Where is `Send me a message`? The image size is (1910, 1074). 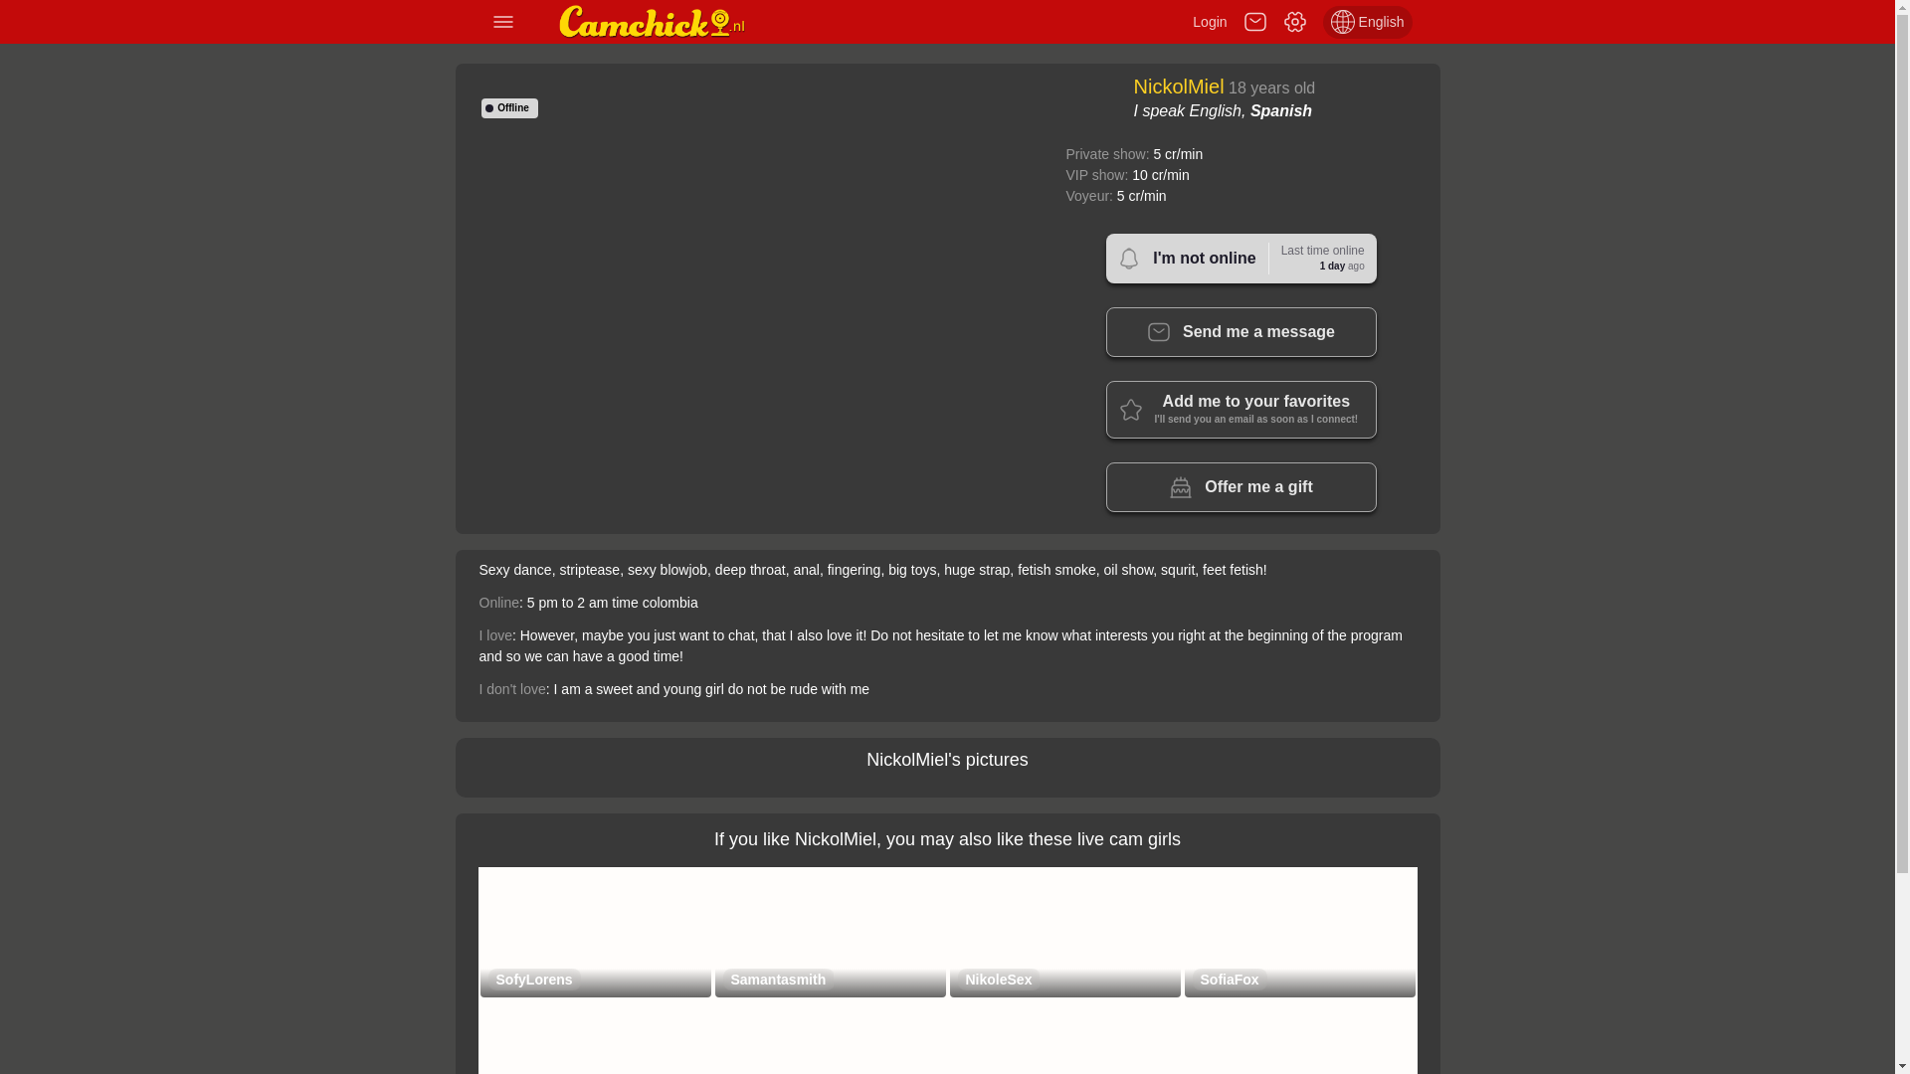
Send me a message is located at coordinates (1241, 259).